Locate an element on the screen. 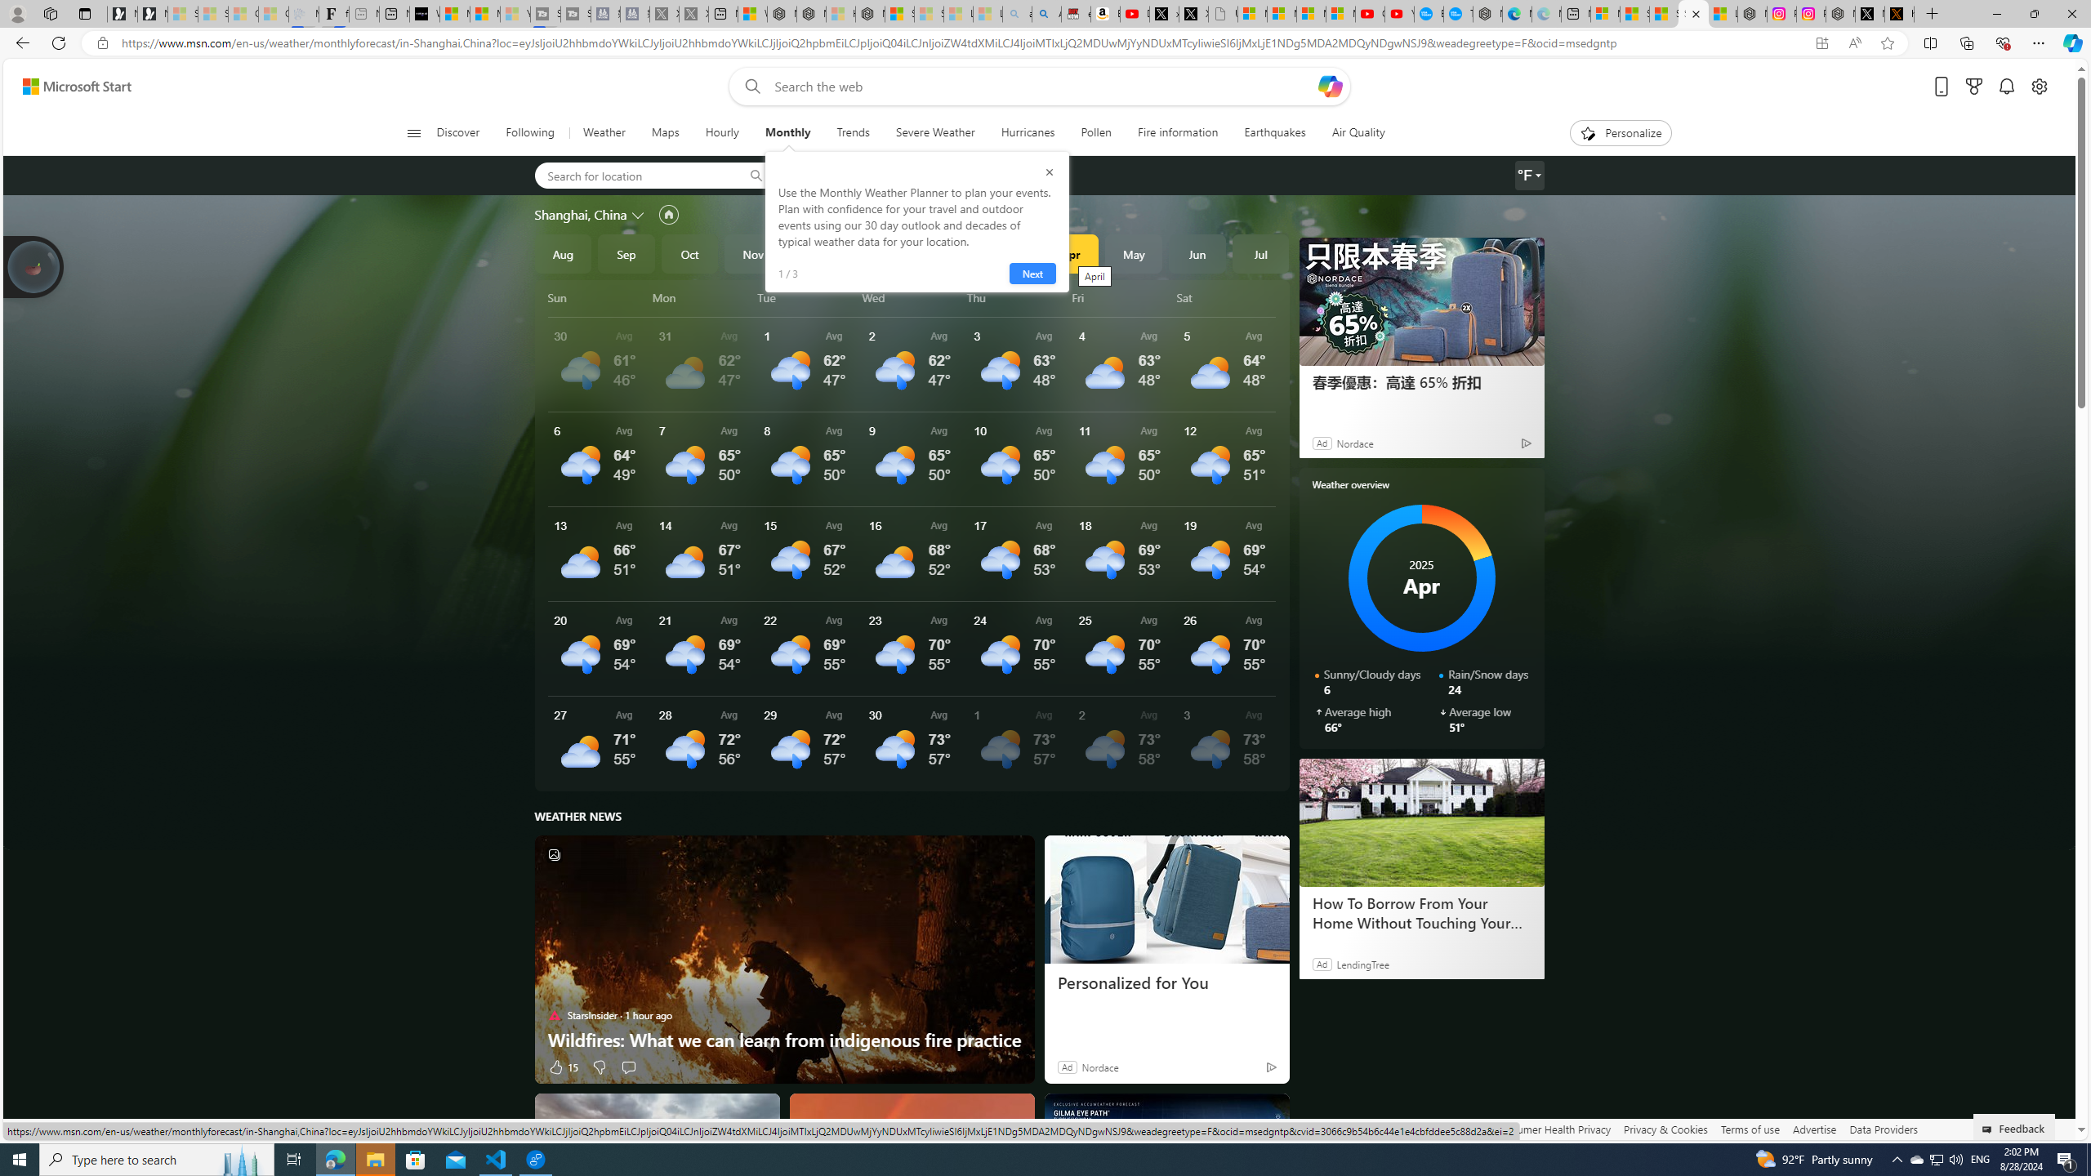 Image resolution: width=2091 pixels, height=1176 pixels. Aug is located at coordinates (562, 253).